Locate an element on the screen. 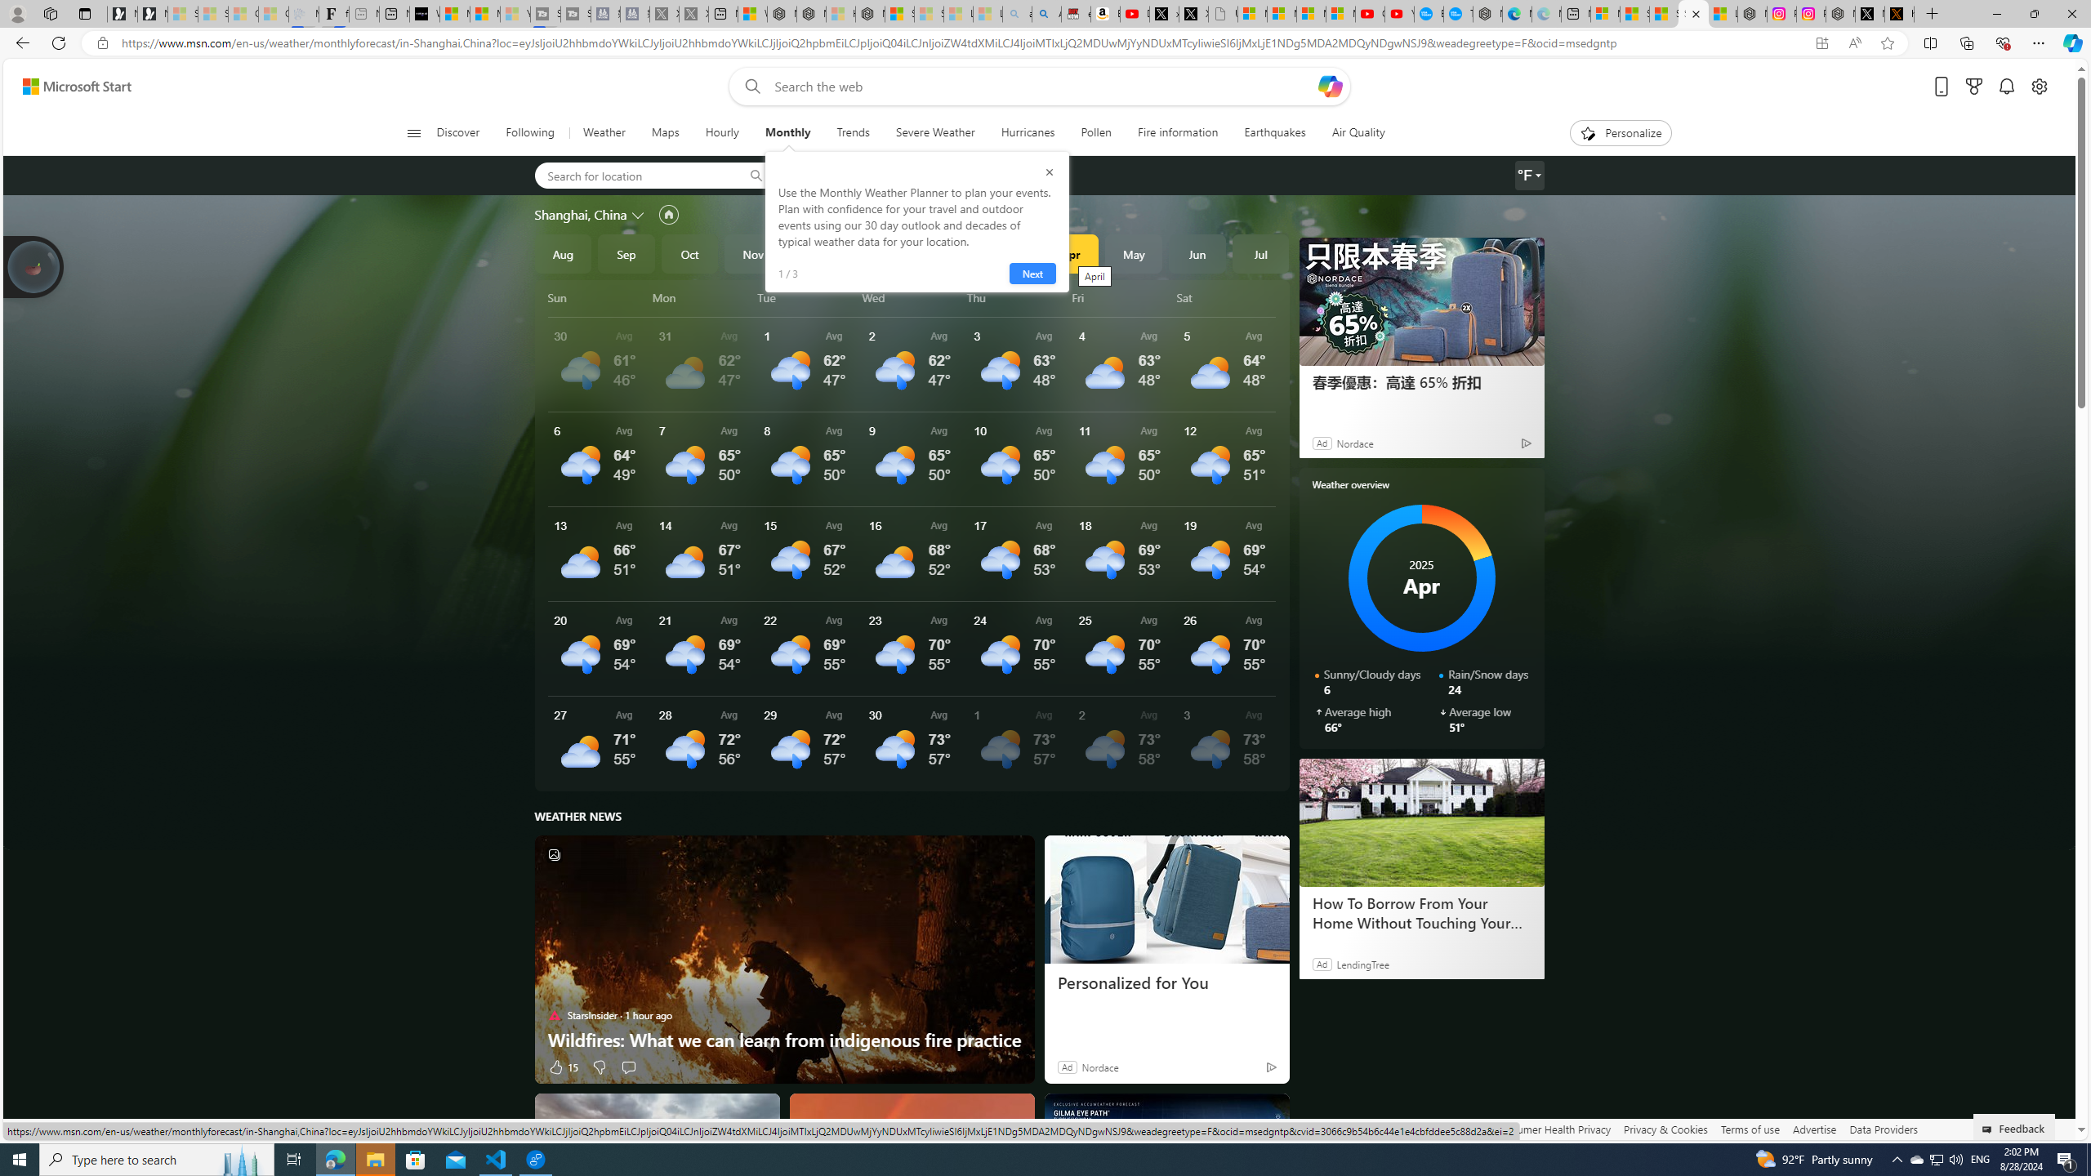 Image resolution: width=2091 pixels, height=1176 pixels. Aug is located at coordinates (562, 253).